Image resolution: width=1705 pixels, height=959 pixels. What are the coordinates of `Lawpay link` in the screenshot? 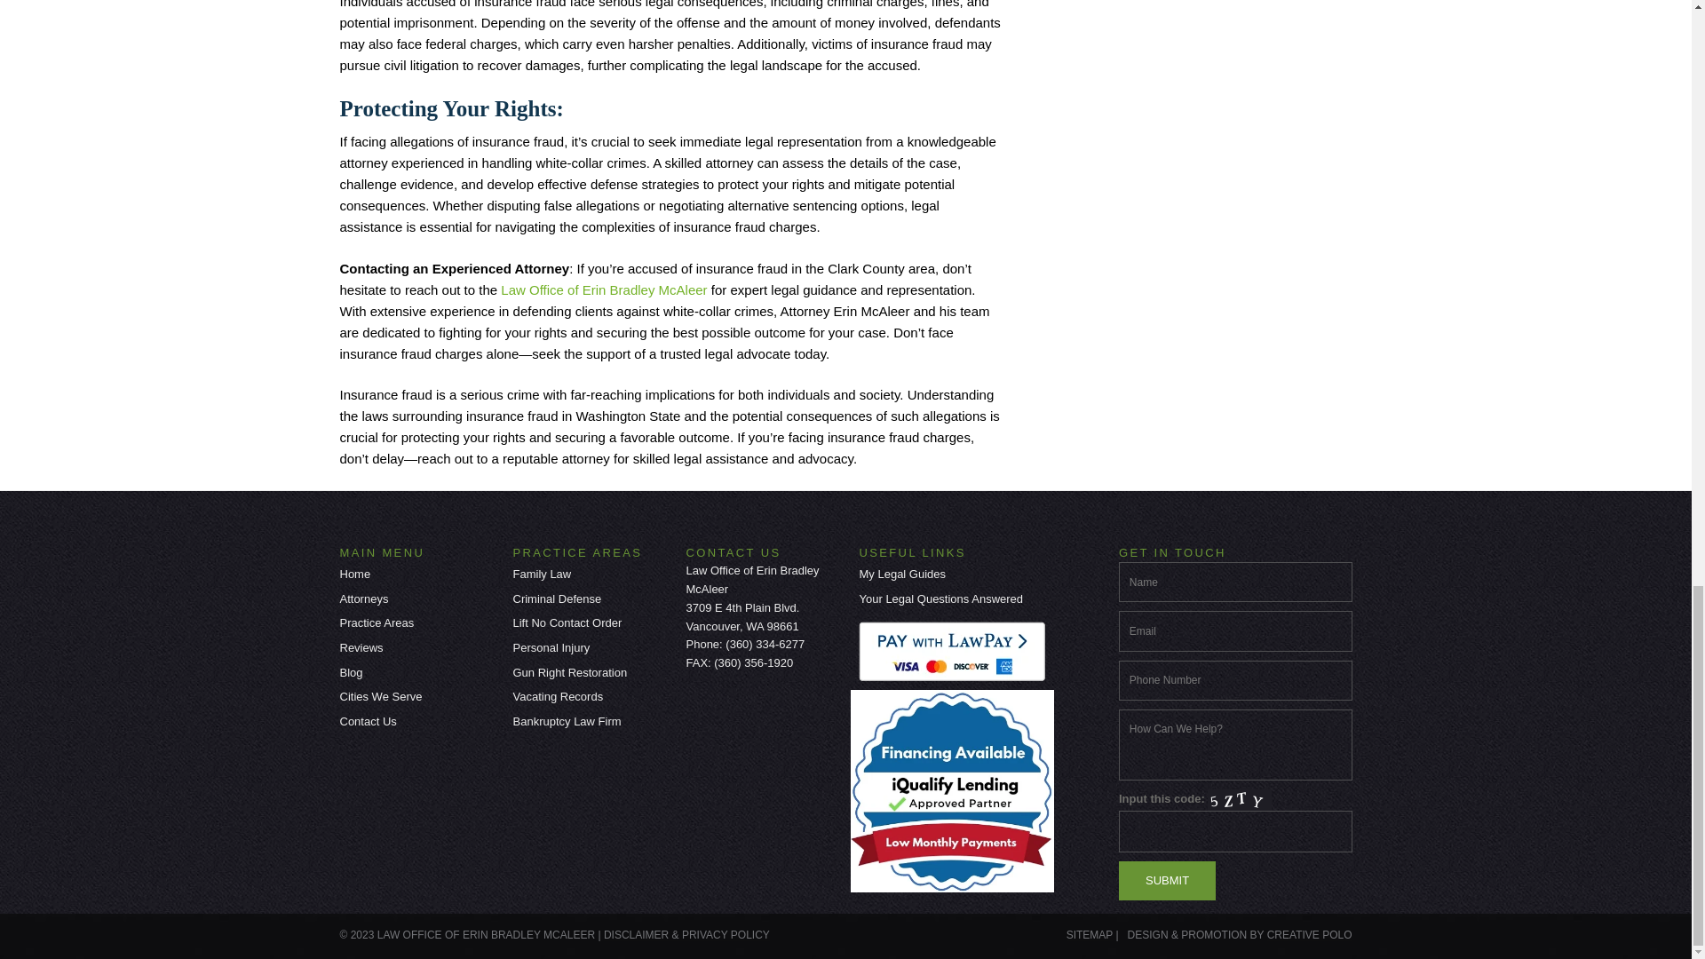 It's located at (956, 650).